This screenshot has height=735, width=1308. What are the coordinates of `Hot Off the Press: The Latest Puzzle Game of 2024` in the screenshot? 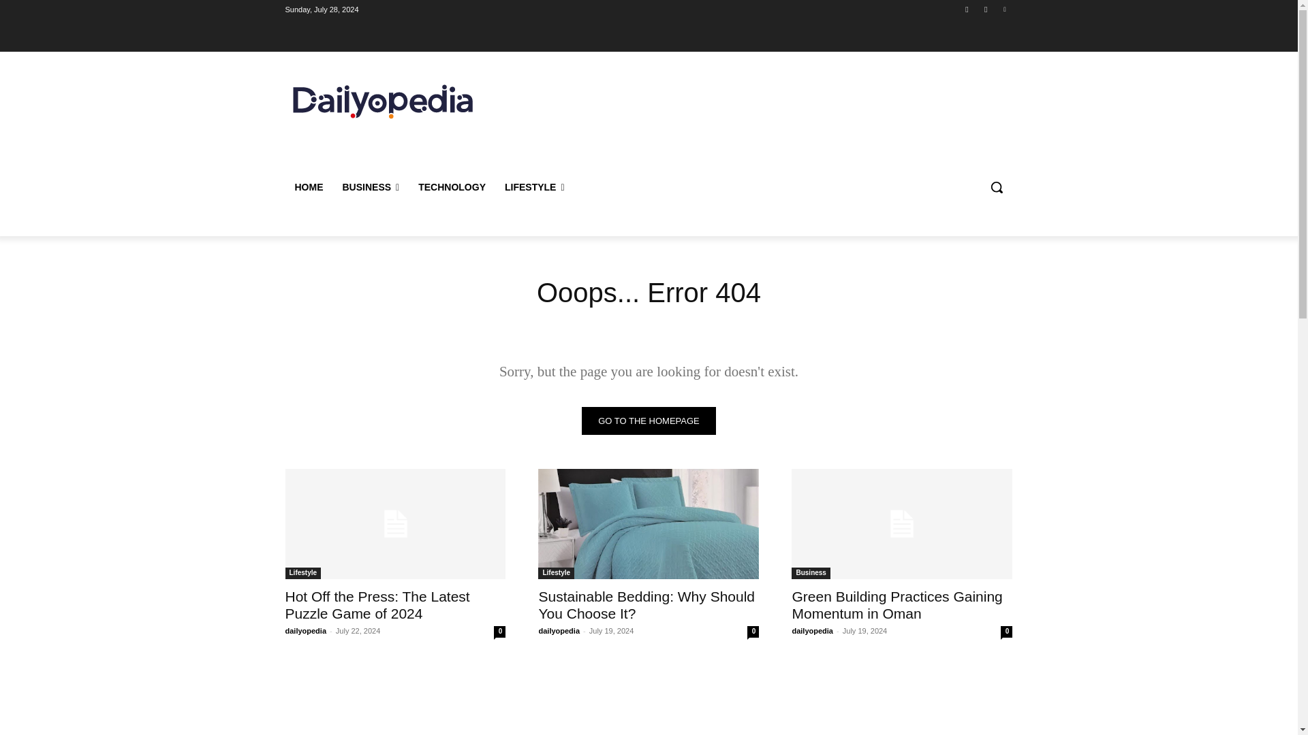 It's located at (395, 524).